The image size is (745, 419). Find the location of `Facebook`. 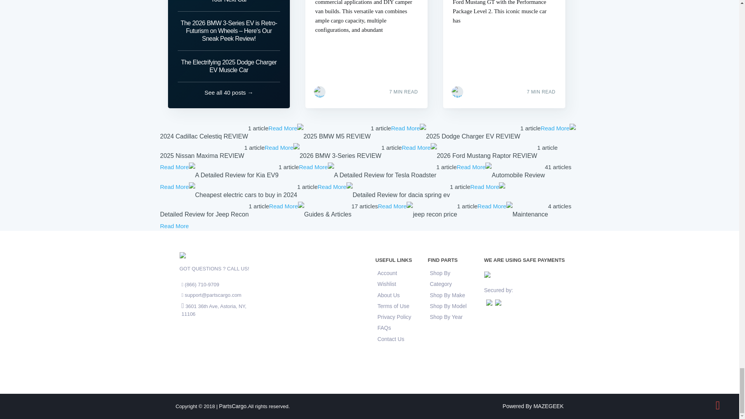

Facebook is located at coordinates (337, 91).